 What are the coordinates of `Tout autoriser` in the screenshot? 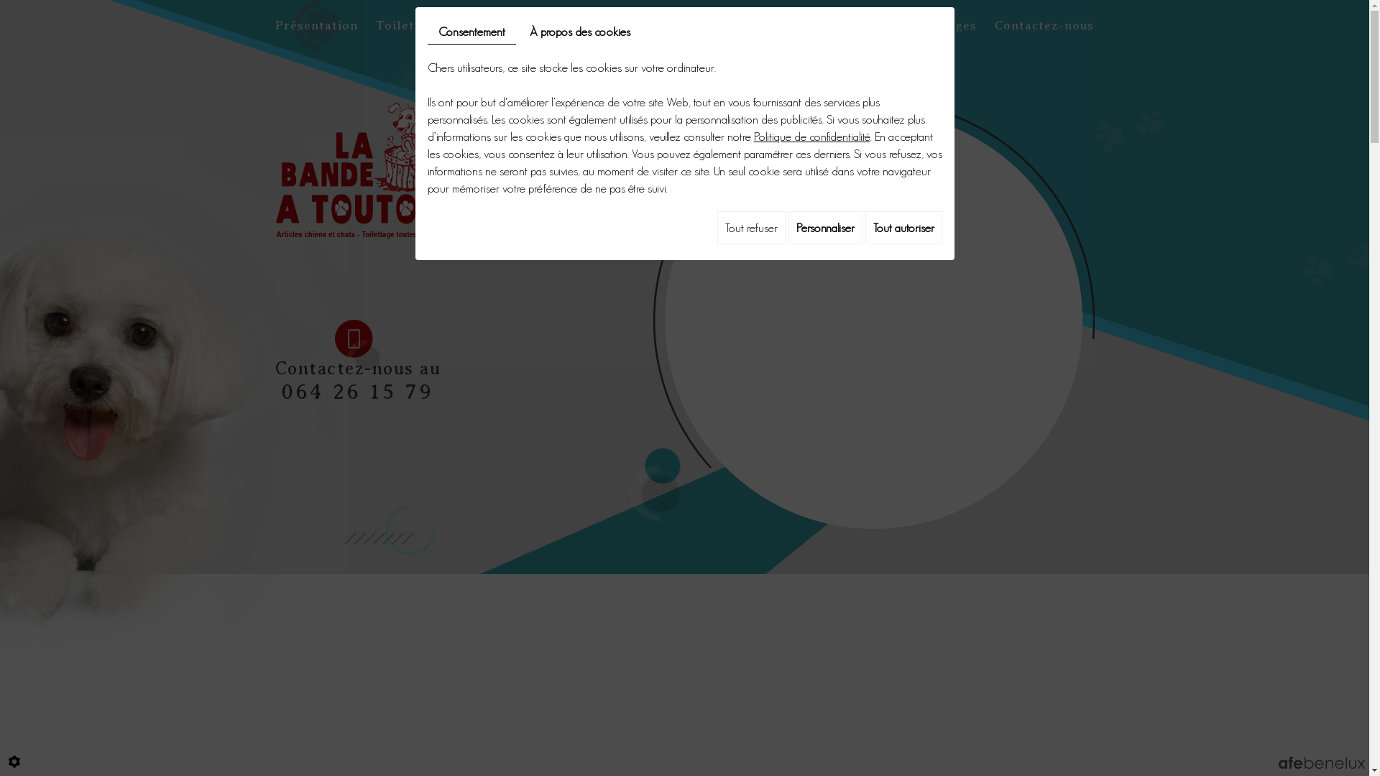 It's located at (904, 228).